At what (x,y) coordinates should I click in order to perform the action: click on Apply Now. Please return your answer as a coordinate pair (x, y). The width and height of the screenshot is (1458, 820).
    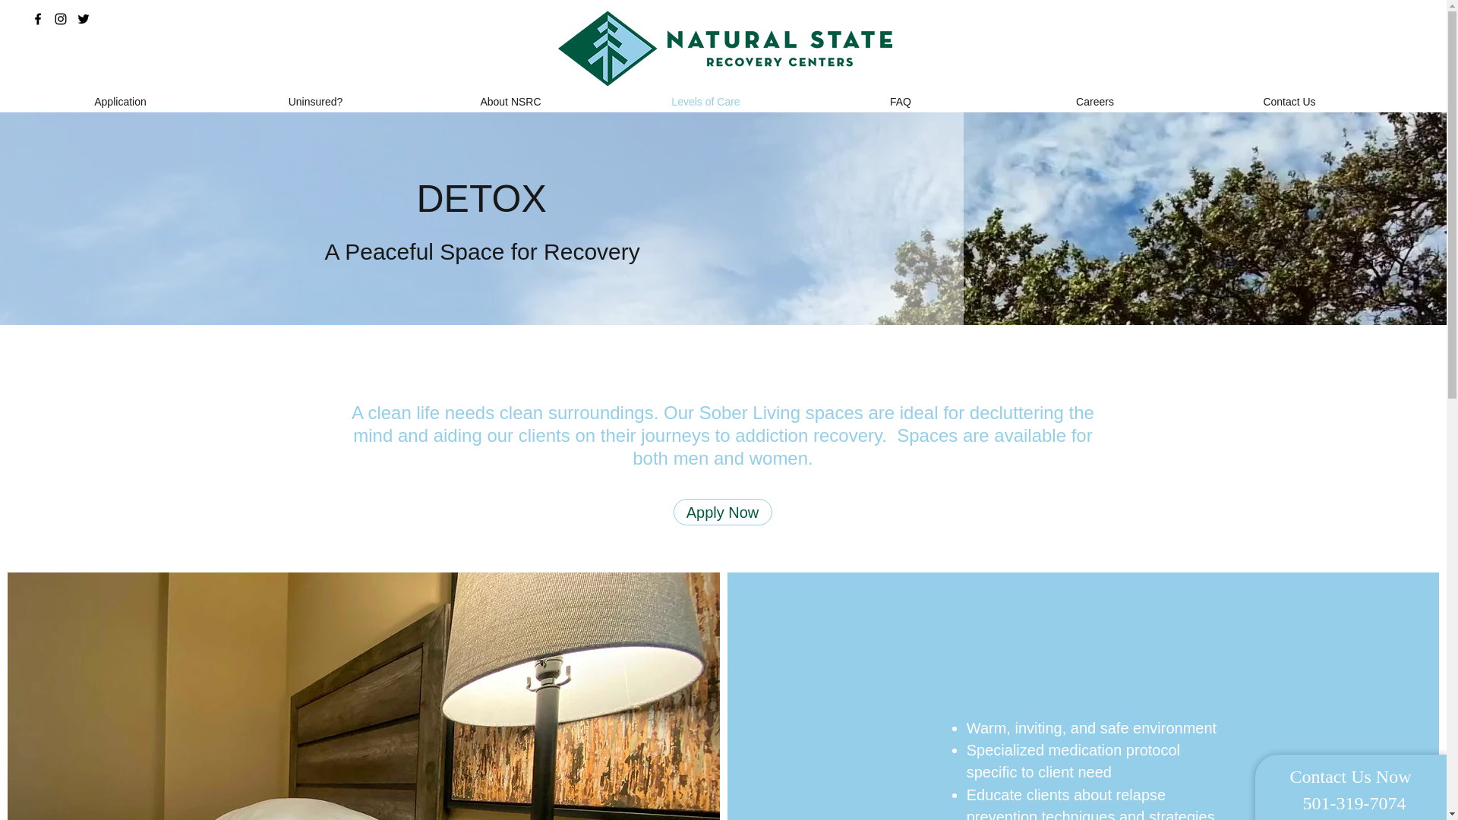
    Looking at the image, I should click on (721, 512).